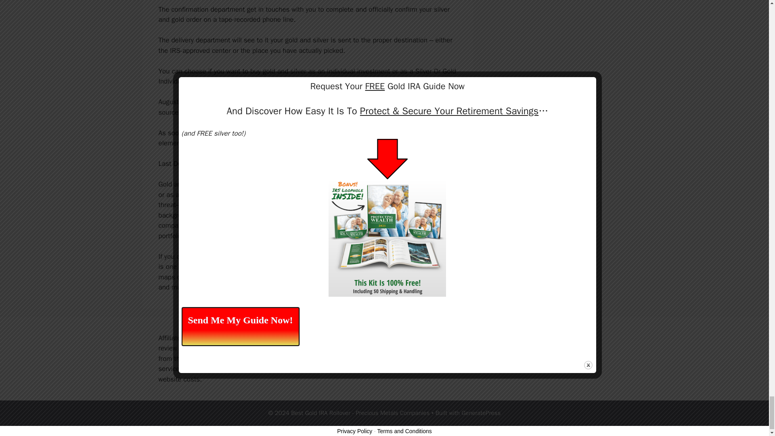 The width and height of the screenshot is (775, 436). What do you see at coordinates (354, 431) in the screenshot?
I see `Privacy Policy` at bounding box center [354, 431].